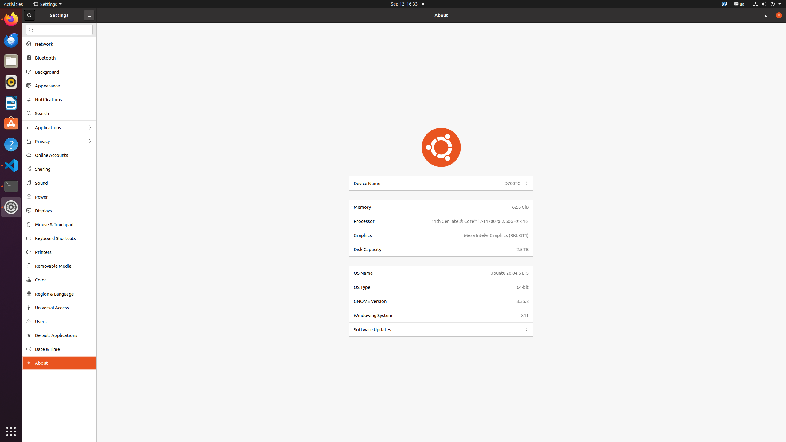  Describe the element at coordinates (29, 363) in the screenshot. I see `About` at that location.